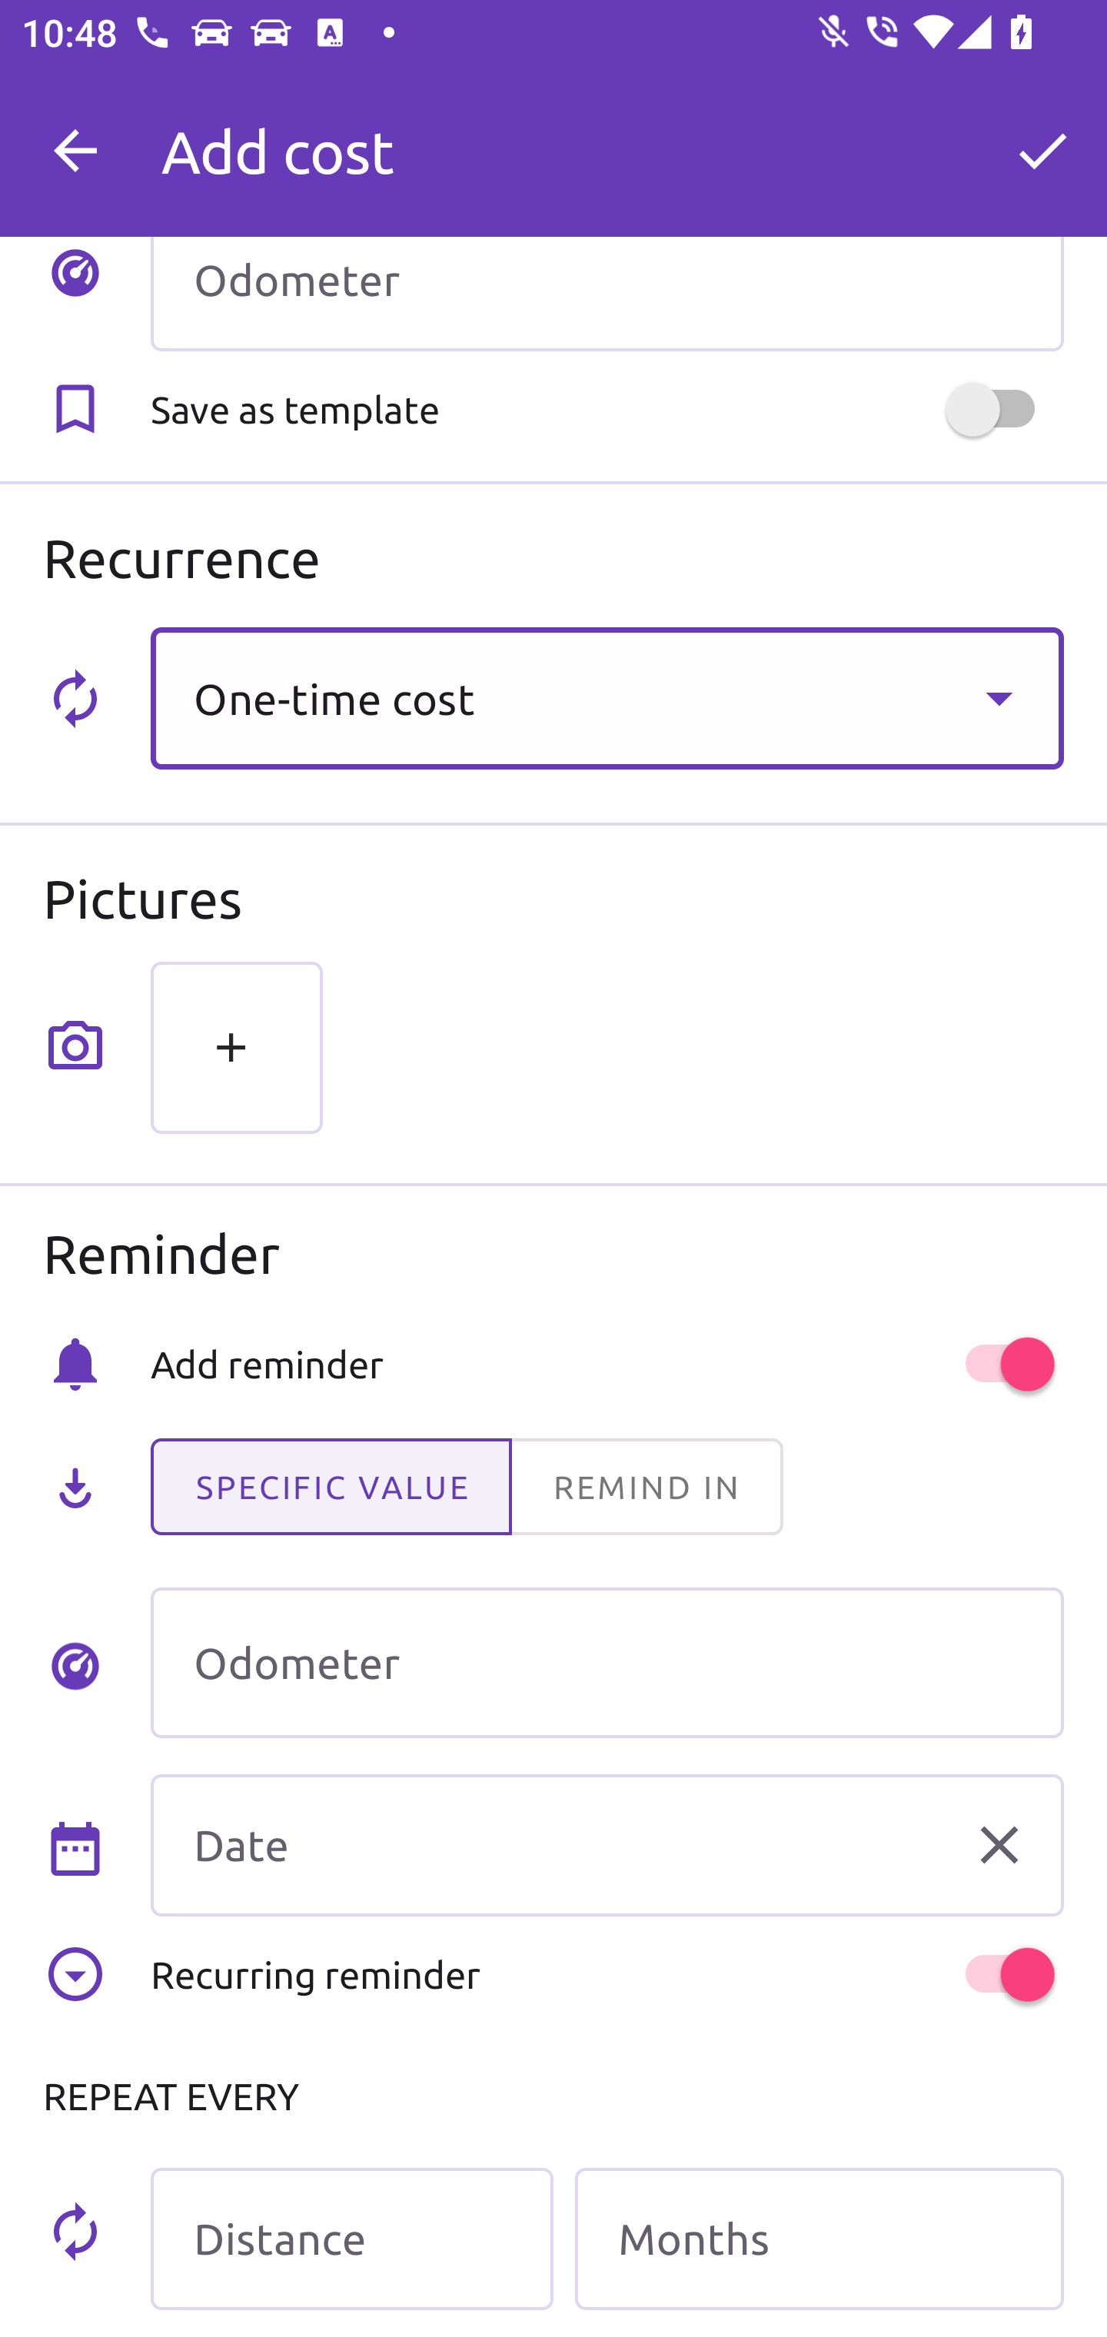  I want to click on Months, so click(819, 2239).